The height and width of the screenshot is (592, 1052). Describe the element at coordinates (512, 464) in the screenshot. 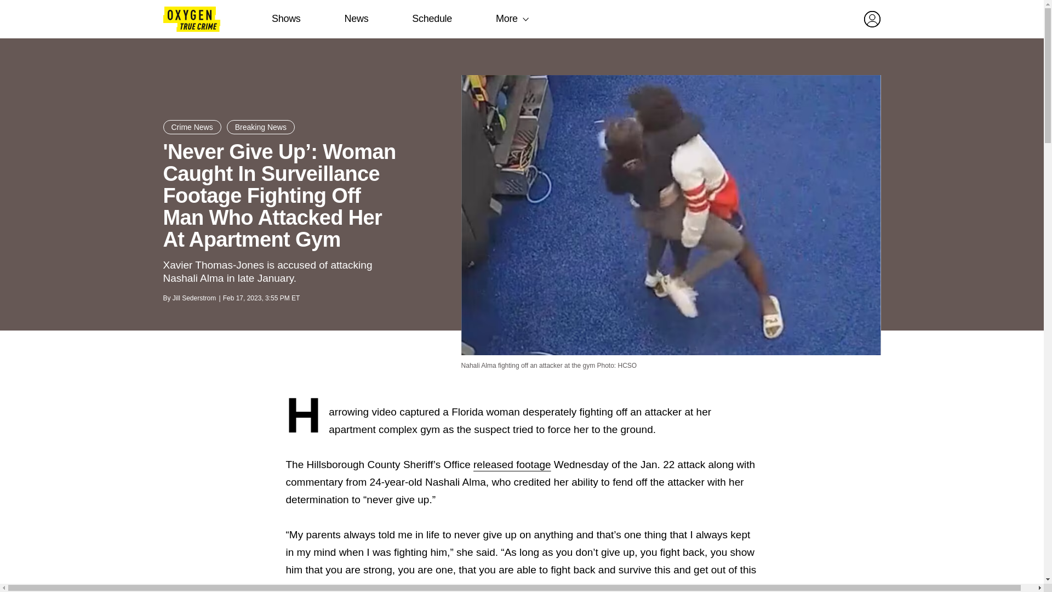

I see `released footage` at that location.